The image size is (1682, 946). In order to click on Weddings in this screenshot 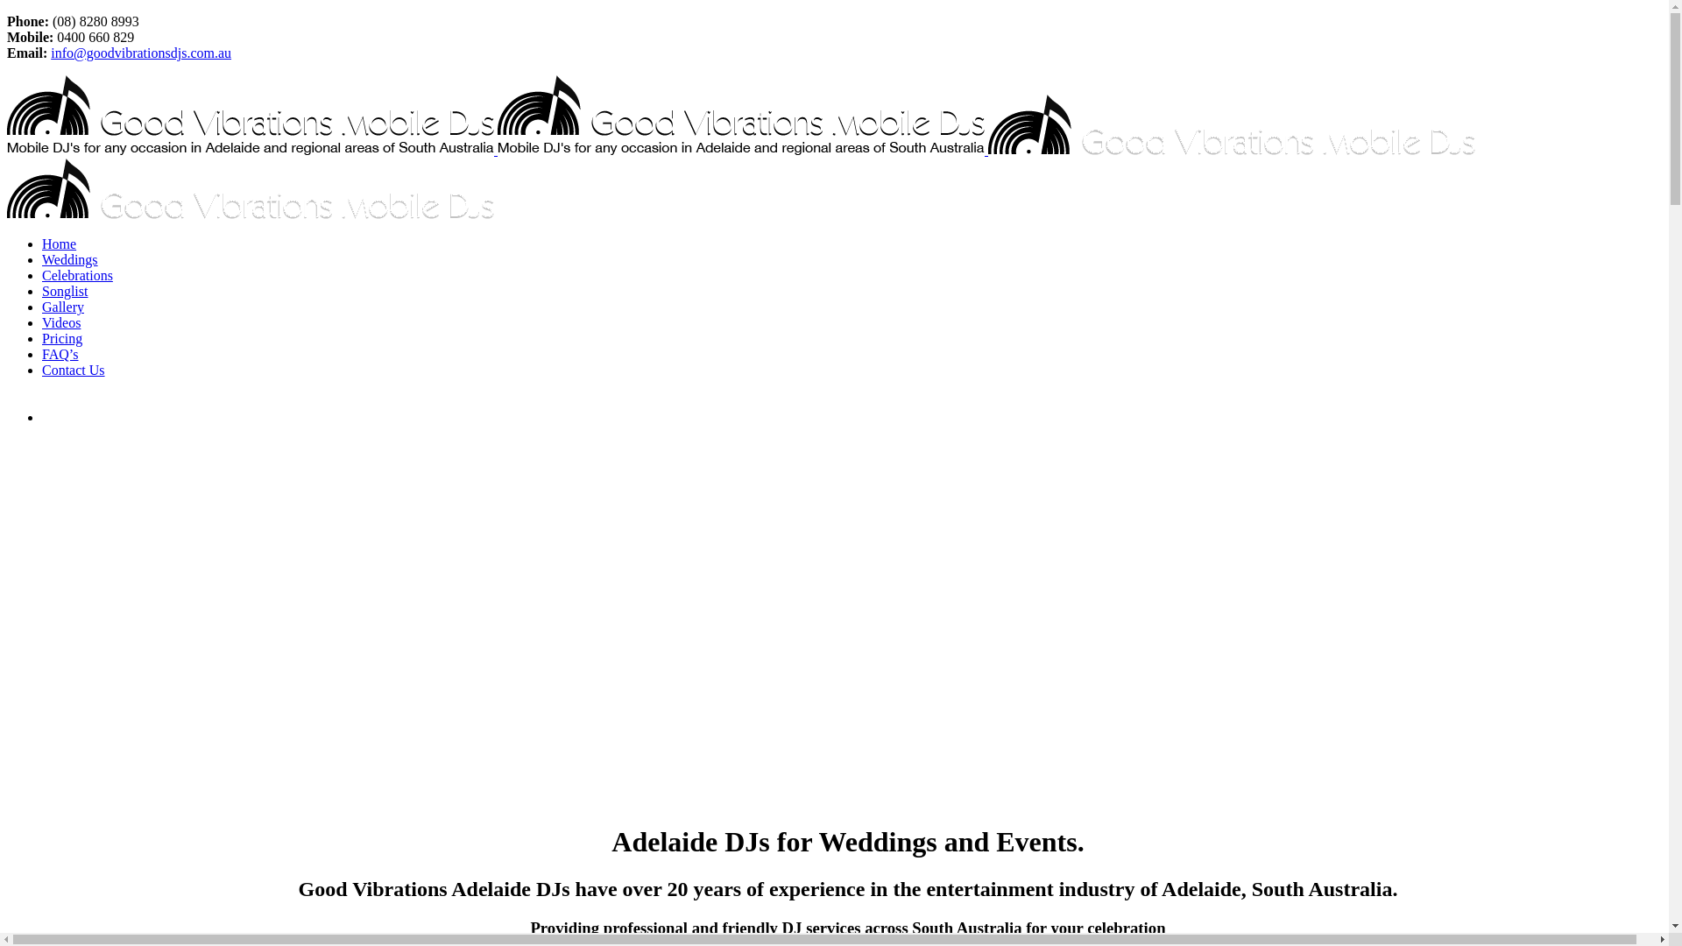, I will do `click(70, 259)`.